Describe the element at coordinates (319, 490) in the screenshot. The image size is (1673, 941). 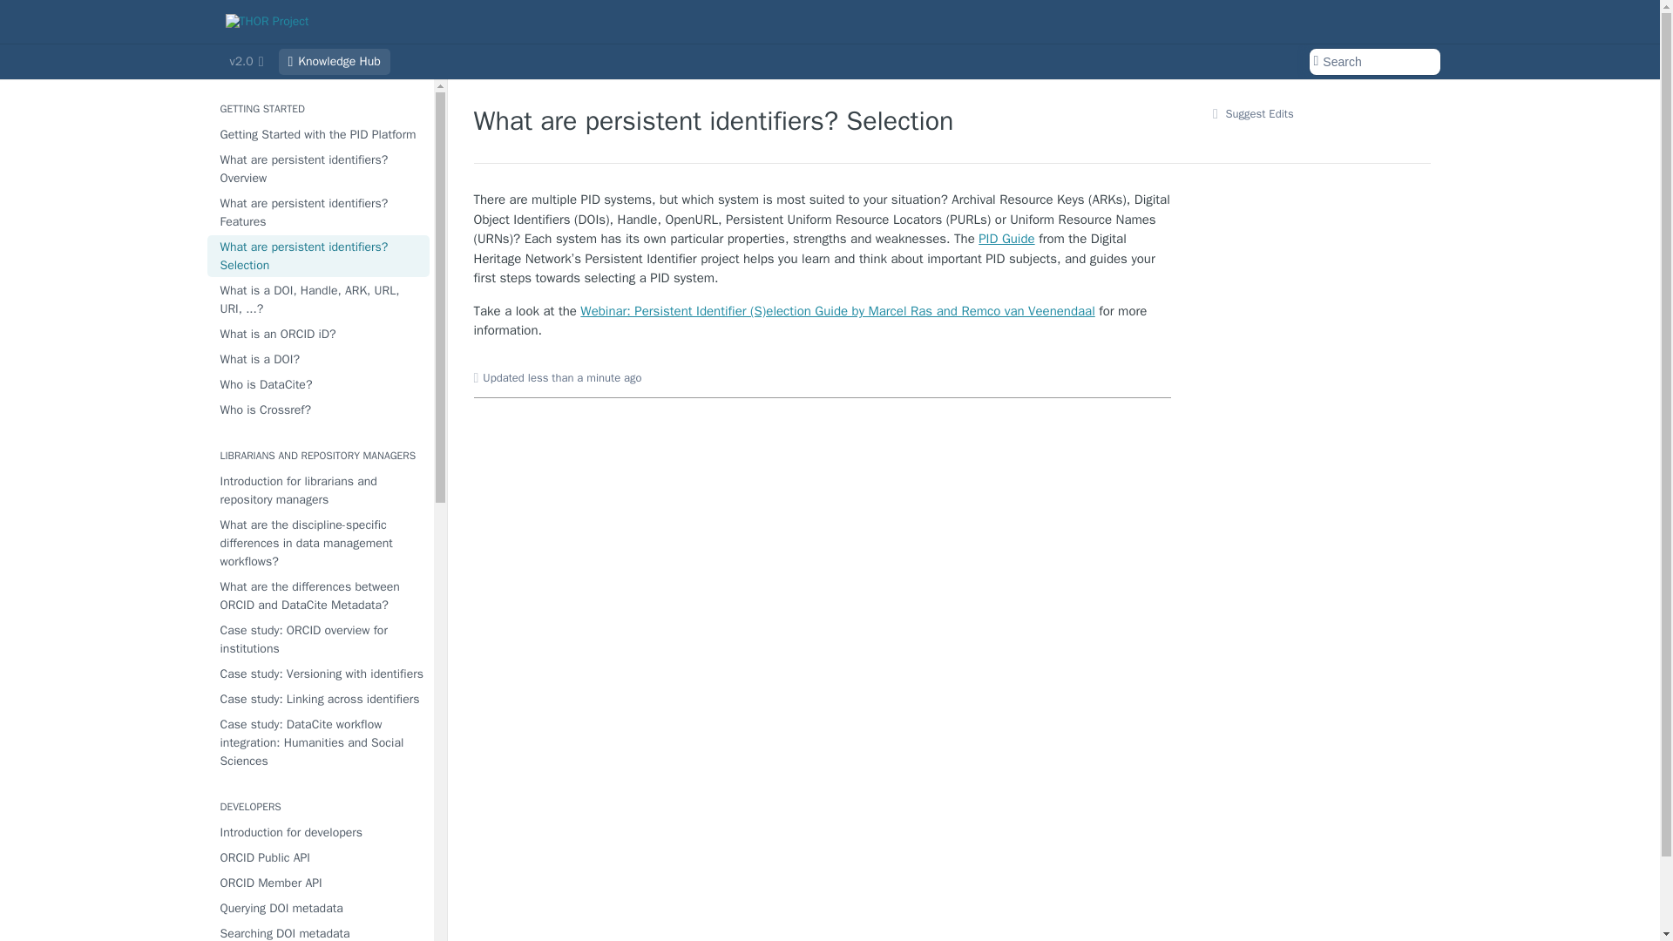
I see `Introduction for librarians and repository managers` at that location.